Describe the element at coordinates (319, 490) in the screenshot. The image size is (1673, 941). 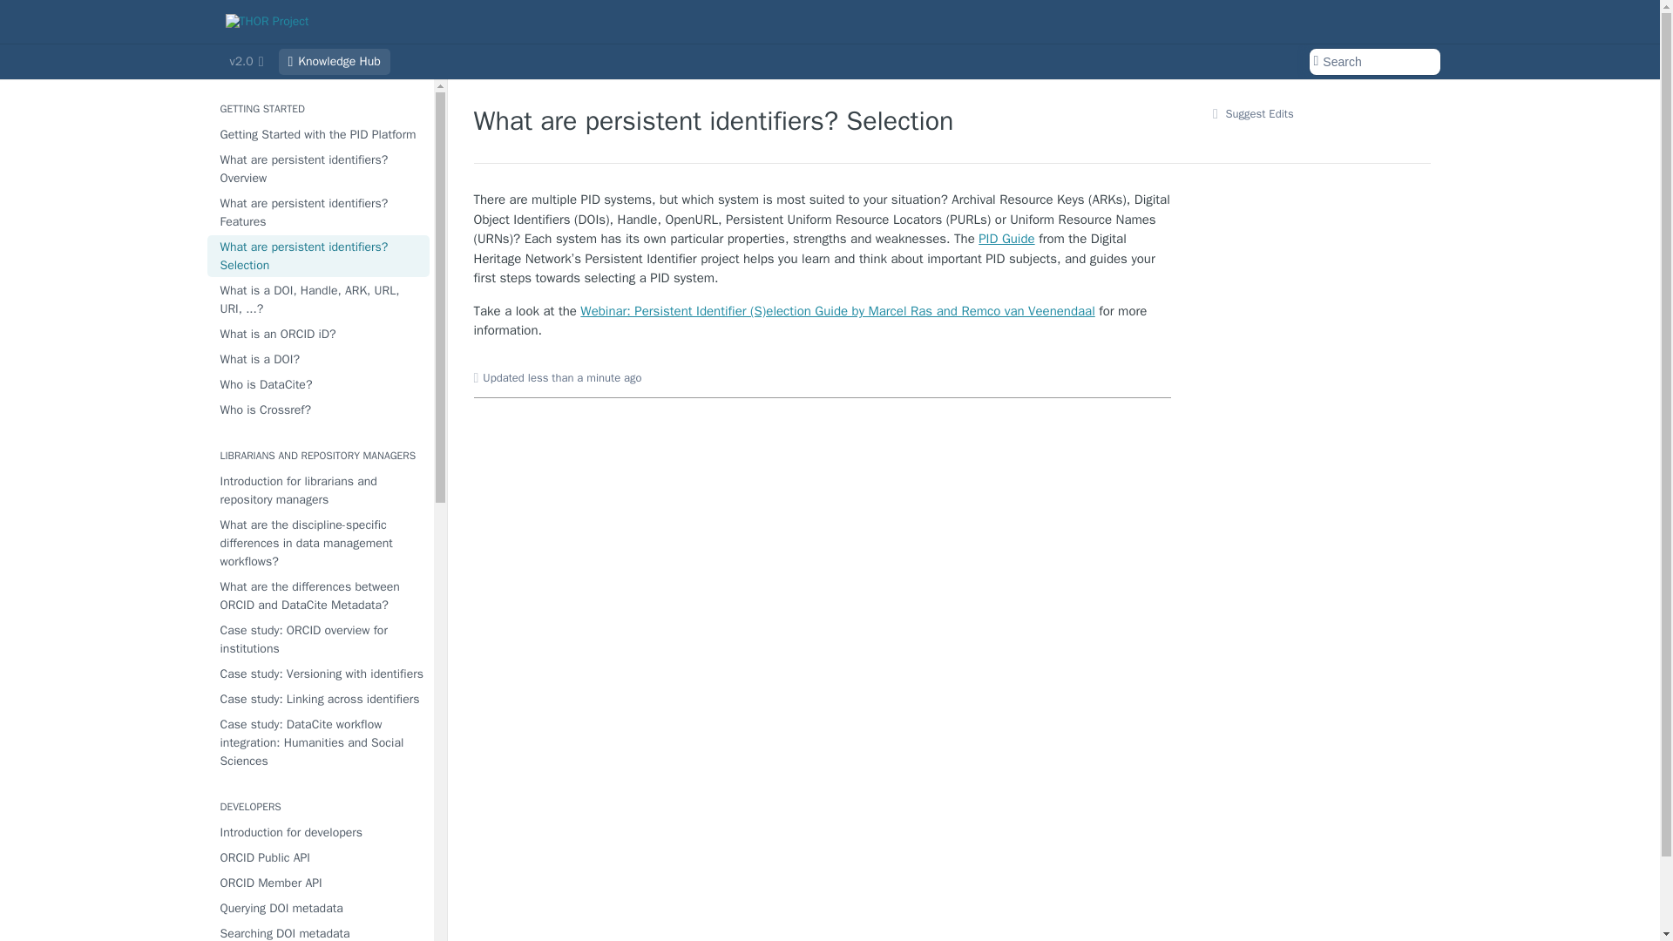
I see `Introduction for librarians and repository managers` at that location.